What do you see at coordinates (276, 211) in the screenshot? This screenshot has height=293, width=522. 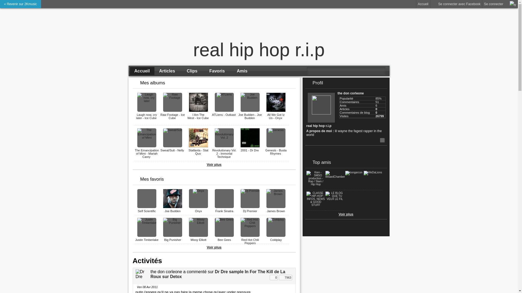 I see `James Brown` at bounding box center [276, 211].